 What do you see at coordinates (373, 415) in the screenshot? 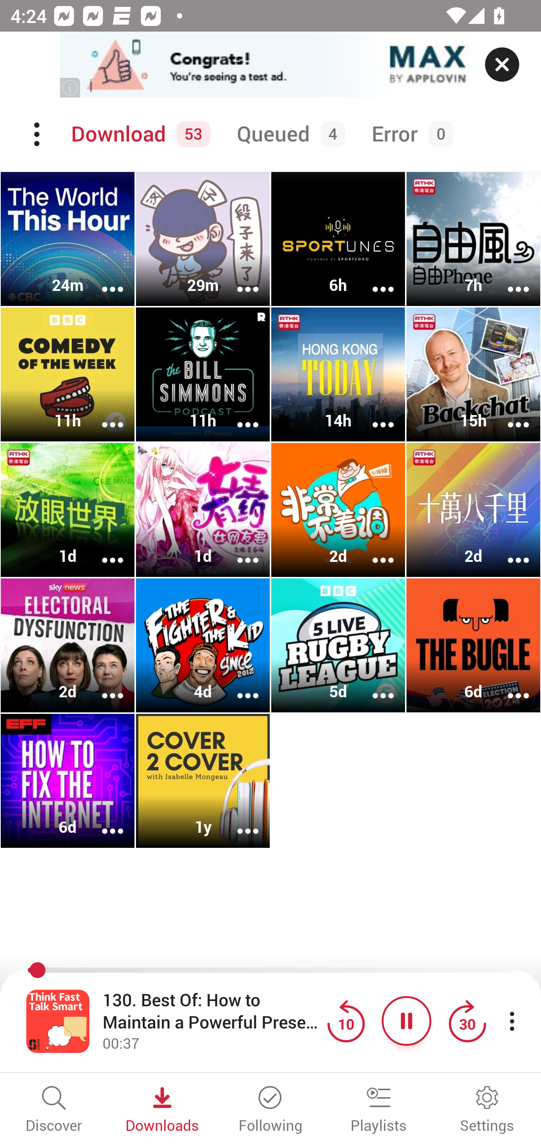
I see `More options` at bounding box center [373, 415].